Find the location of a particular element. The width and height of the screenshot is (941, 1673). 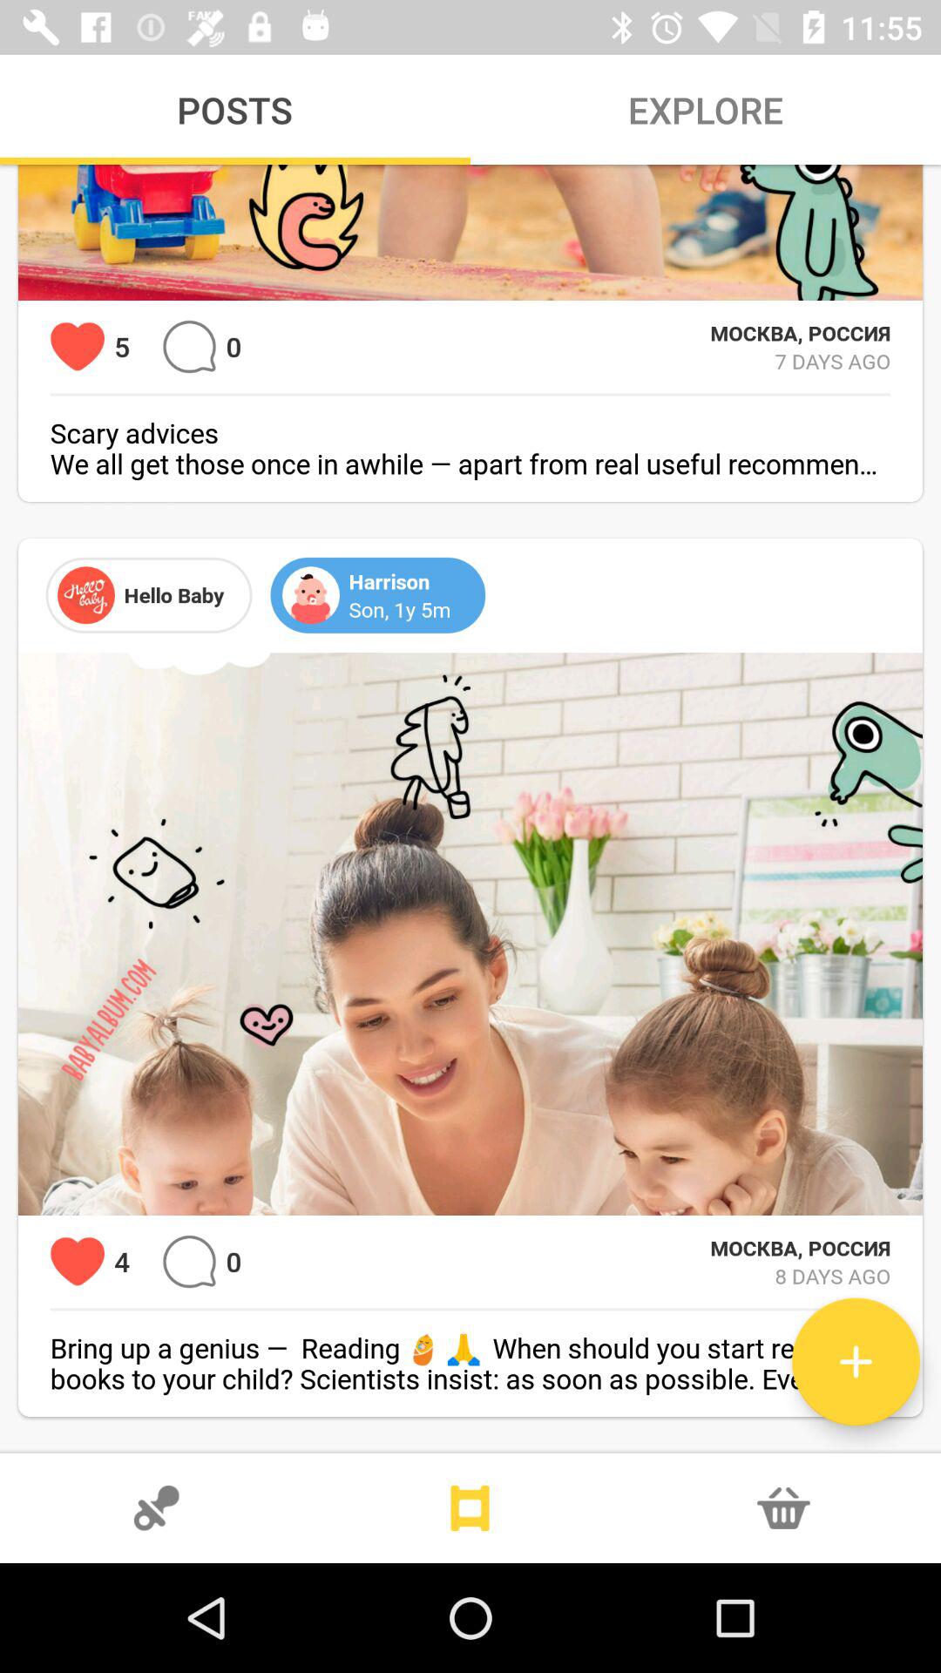

command is located at coordinates (190, 1262).